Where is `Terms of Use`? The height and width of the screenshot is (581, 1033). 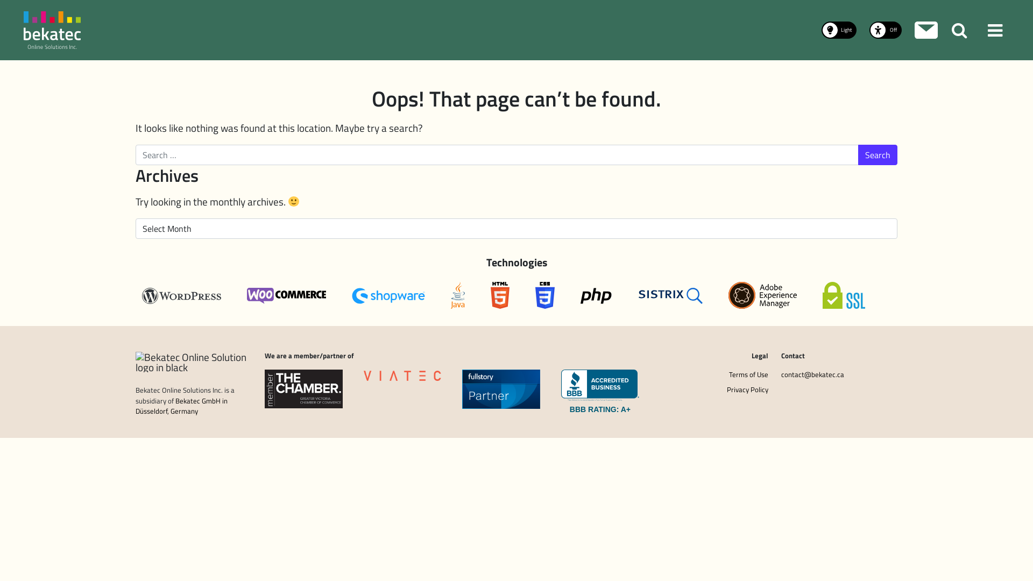 Terms of Use is located at coordinates (710, 377).